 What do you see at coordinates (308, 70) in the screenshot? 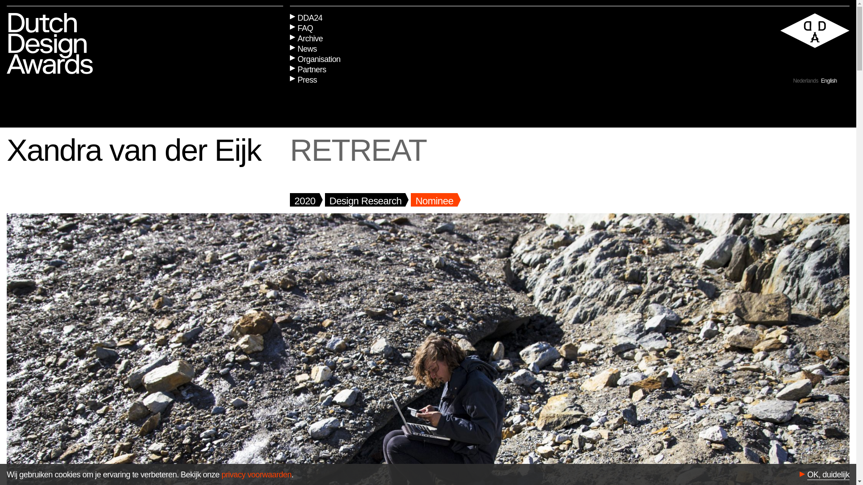
I see `Partners` at bounding box center [308, 70].